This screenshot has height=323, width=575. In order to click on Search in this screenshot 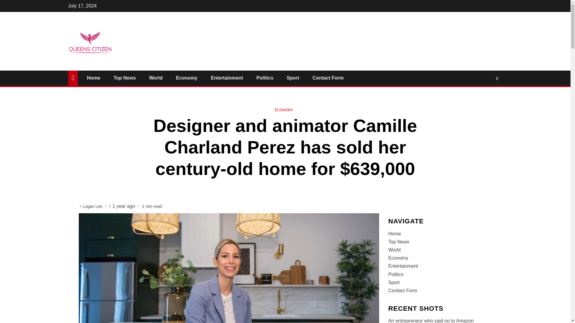, I will do `click(485, 96)`.